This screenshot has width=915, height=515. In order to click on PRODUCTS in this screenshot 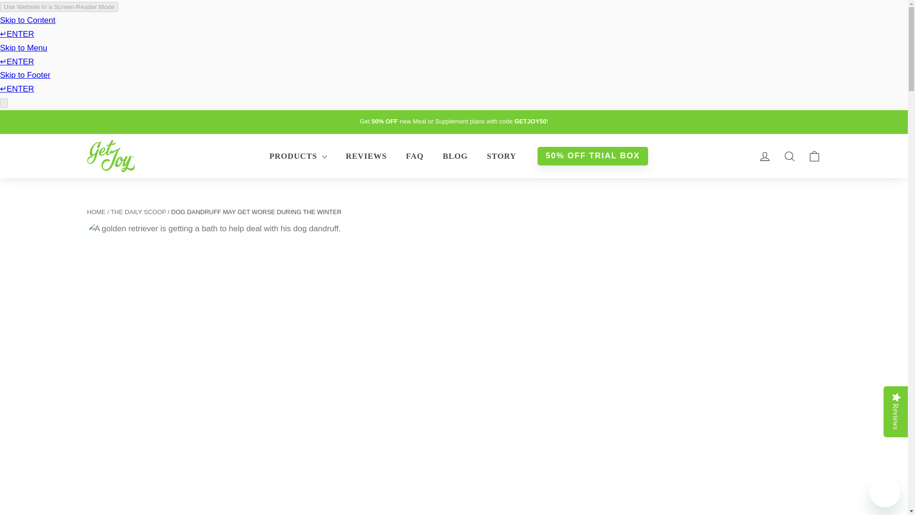, I will do `click(297, 156)`.